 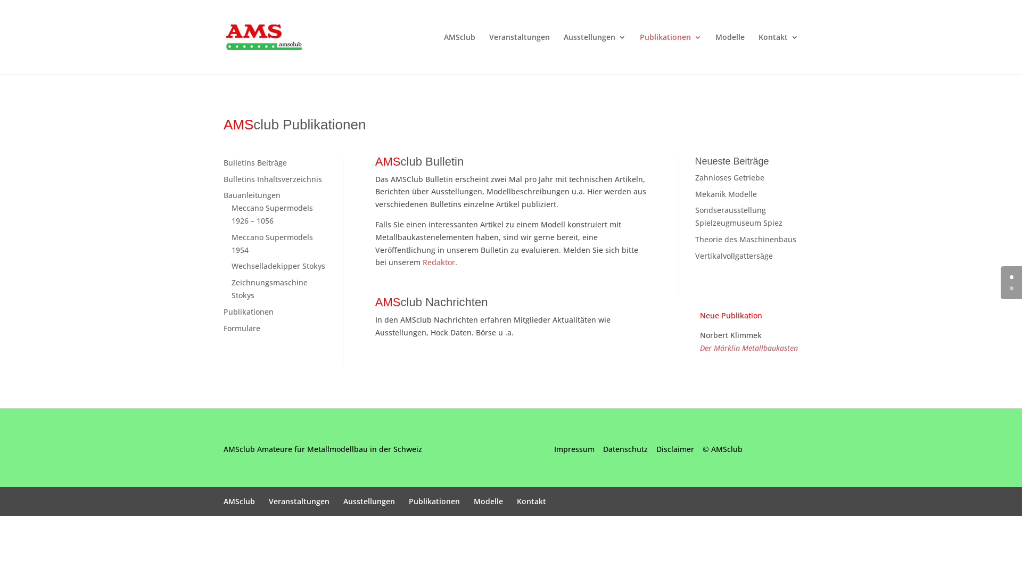 What do you see at coordinates (269, 289) in the screenshot?
I see `Zeichnungsmaschine Stokys` at bounding box center [269, 289].